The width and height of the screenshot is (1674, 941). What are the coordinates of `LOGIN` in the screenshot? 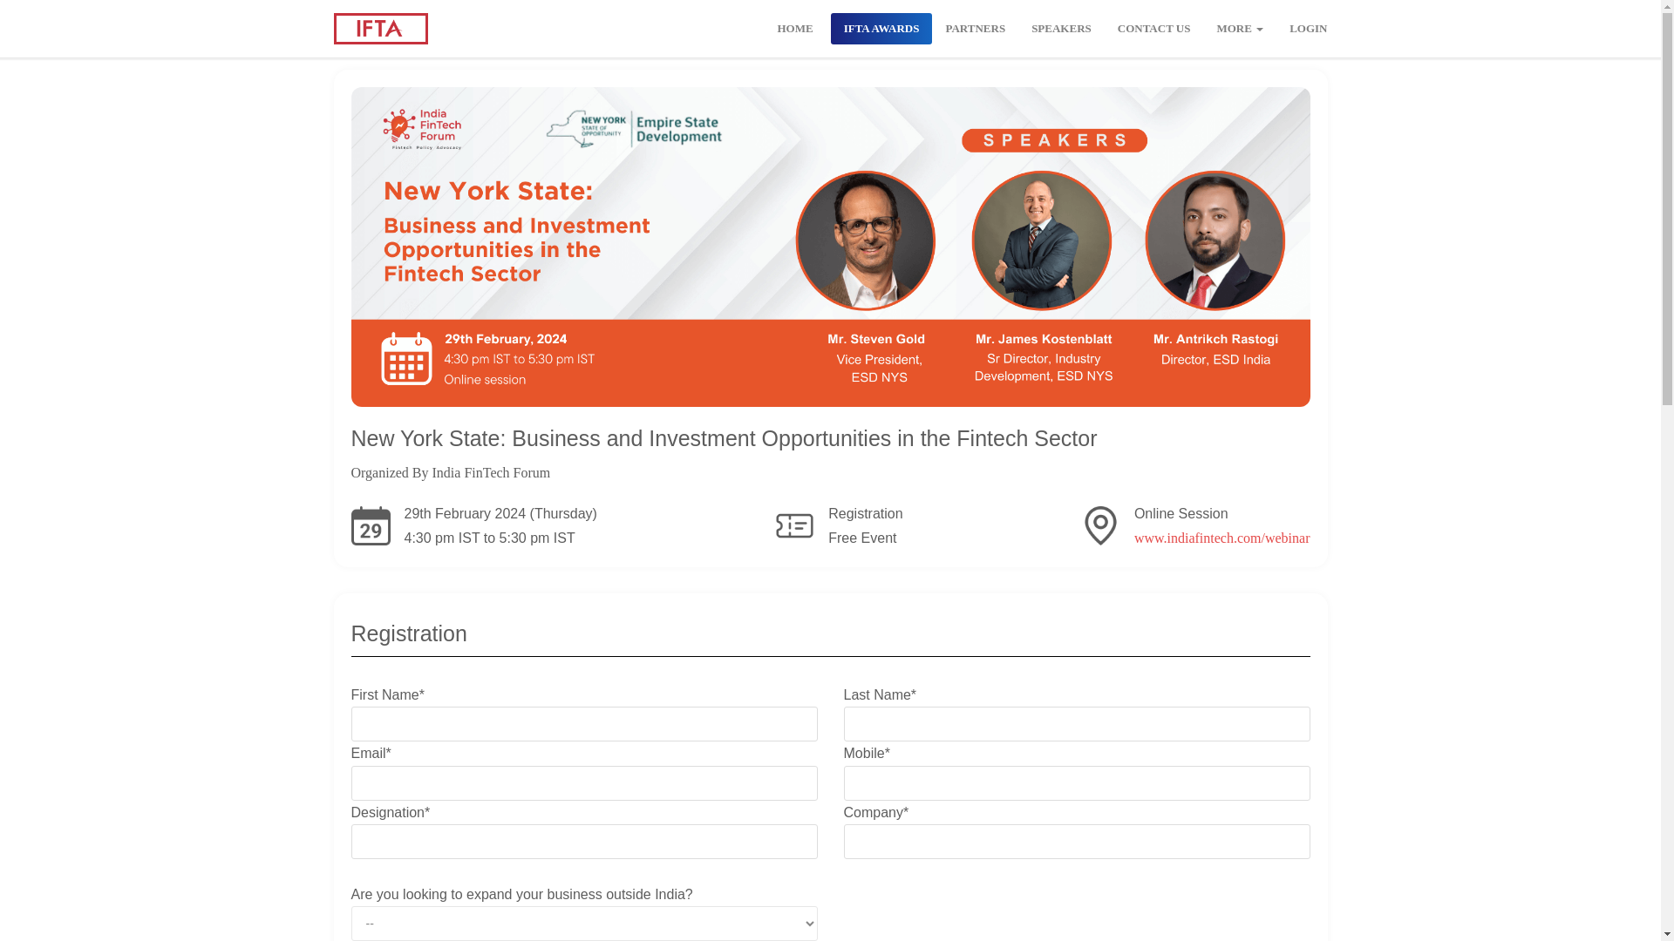 It's located at (1308, 28).